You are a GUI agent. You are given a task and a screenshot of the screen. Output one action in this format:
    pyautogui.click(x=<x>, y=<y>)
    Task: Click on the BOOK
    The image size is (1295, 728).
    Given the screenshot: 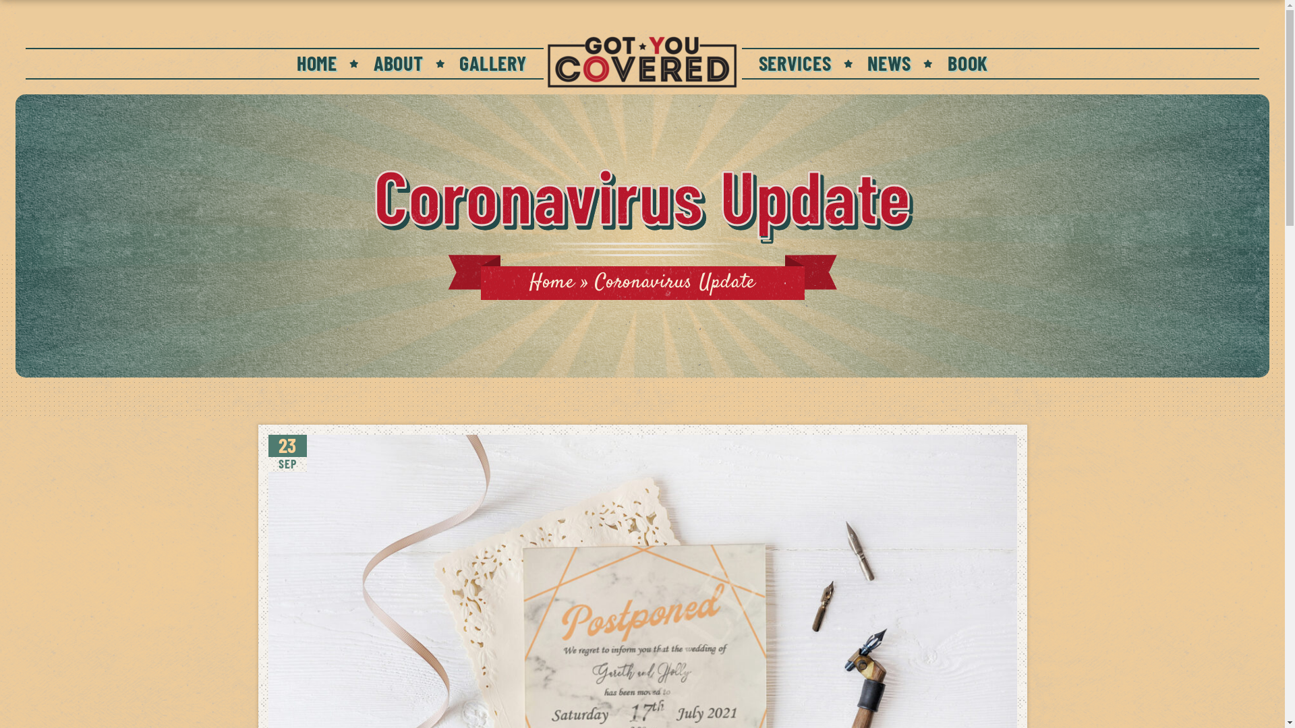 What is the action you would take?
    pyautogui.click(x=968, y=62)
    